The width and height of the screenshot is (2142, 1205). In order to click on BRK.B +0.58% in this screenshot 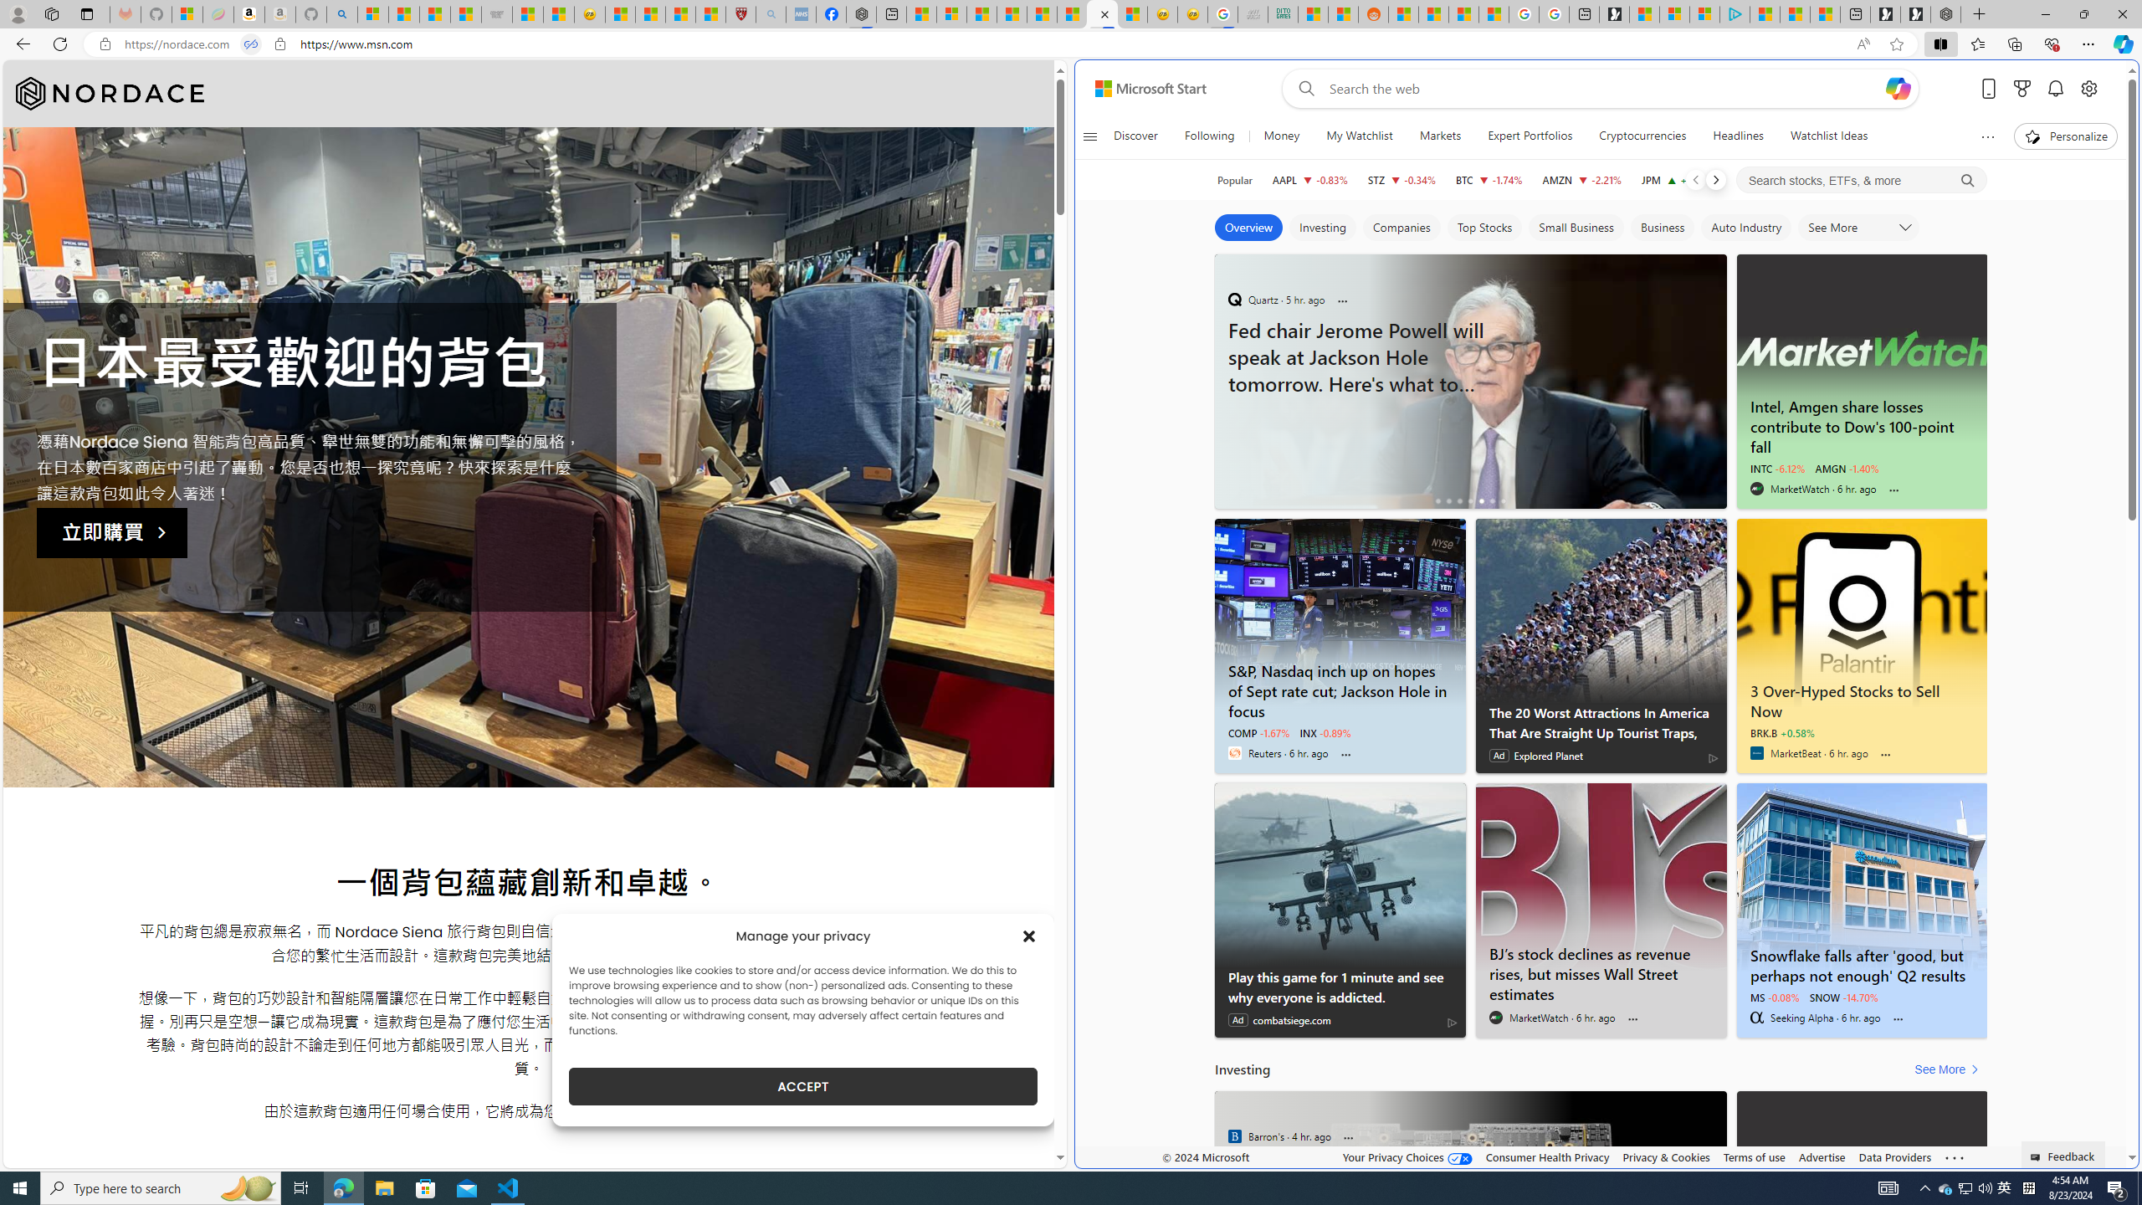, I will do `click(1782, 733)`.